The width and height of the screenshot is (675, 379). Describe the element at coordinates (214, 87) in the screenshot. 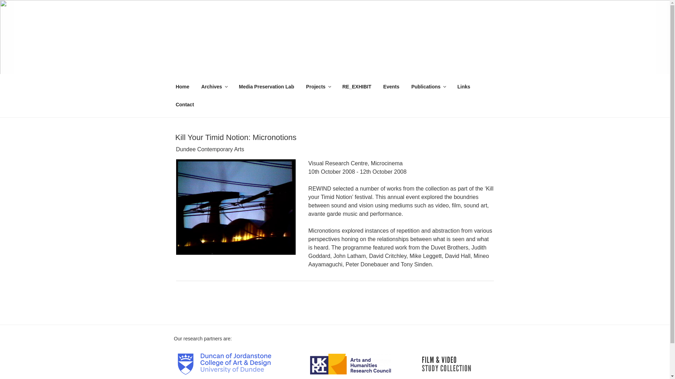

I see `Archives` at that location.